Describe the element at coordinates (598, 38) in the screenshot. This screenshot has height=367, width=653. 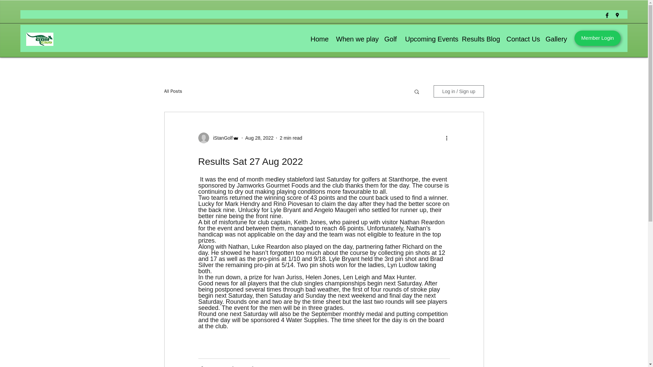
I see `Member Login` at that location.